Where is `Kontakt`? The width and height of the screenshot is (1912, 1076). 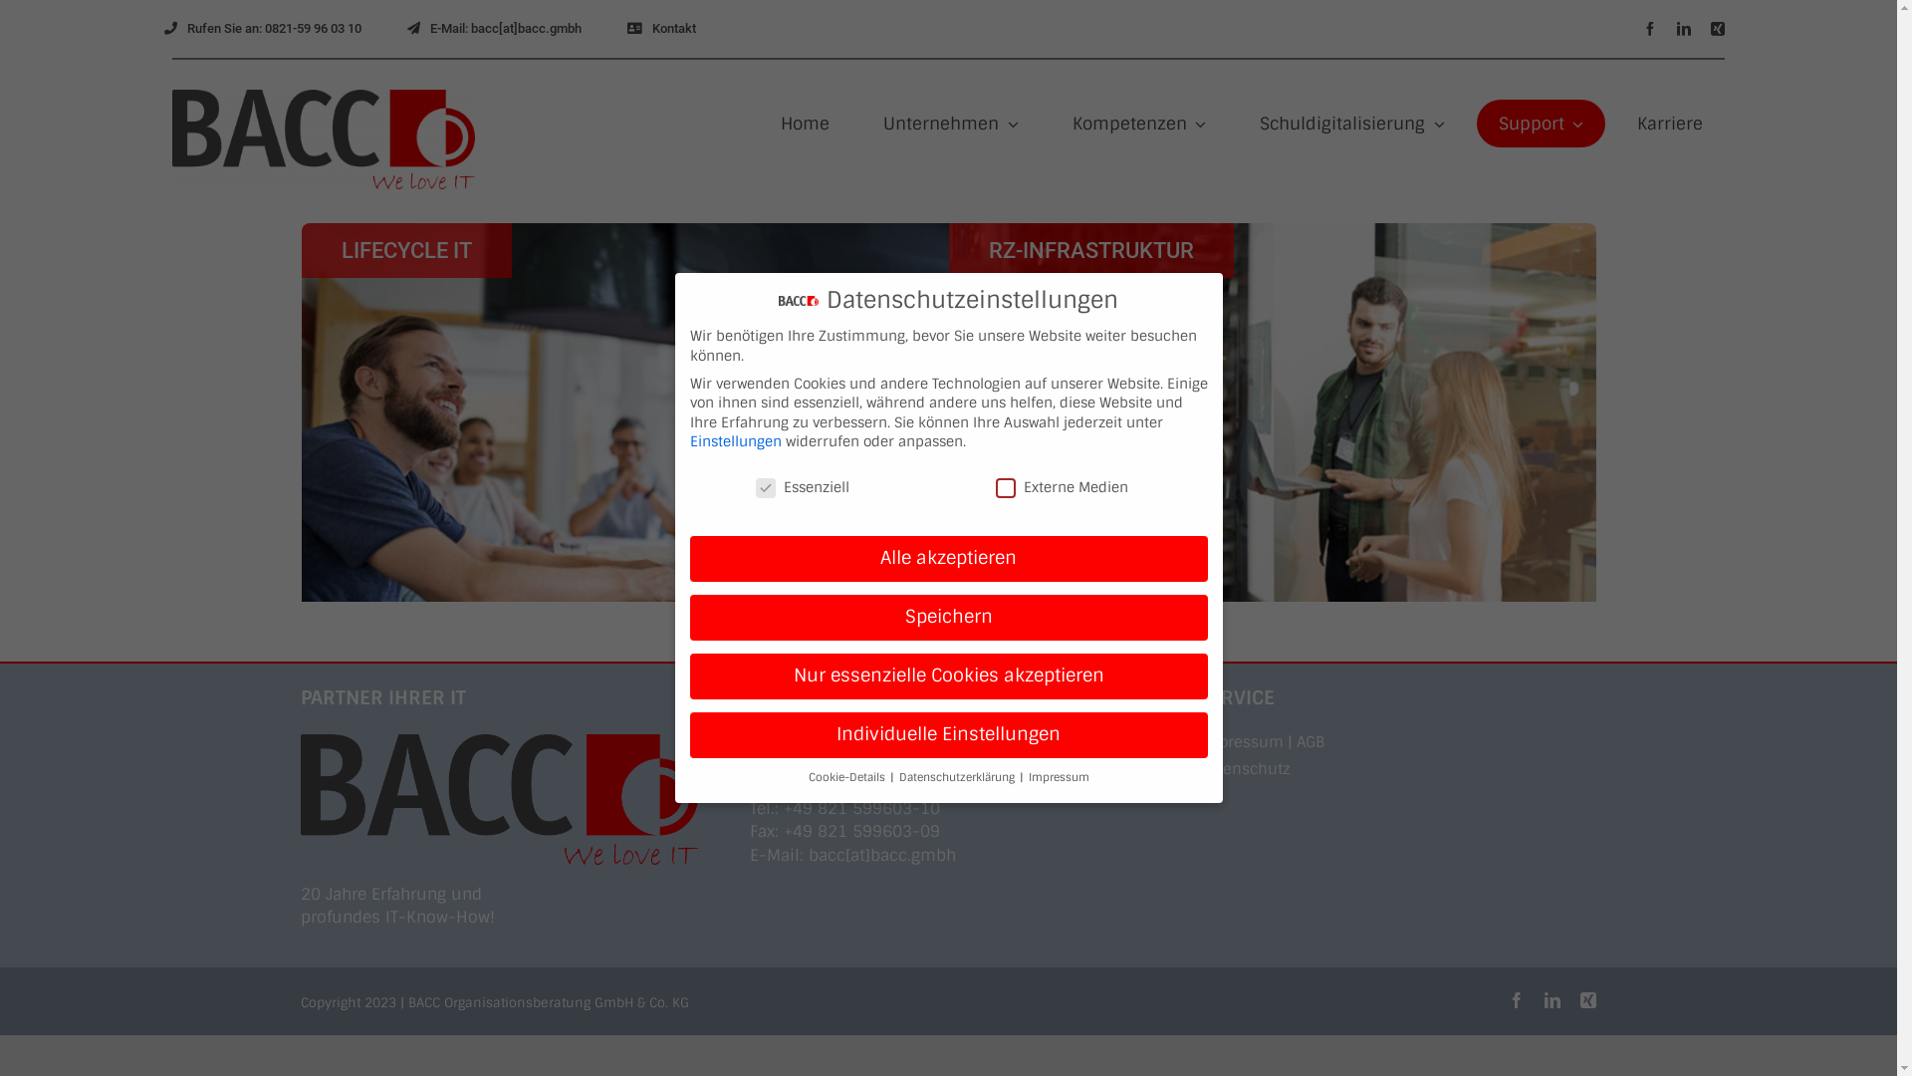
Kontakt is located at coordinates (661, 29).